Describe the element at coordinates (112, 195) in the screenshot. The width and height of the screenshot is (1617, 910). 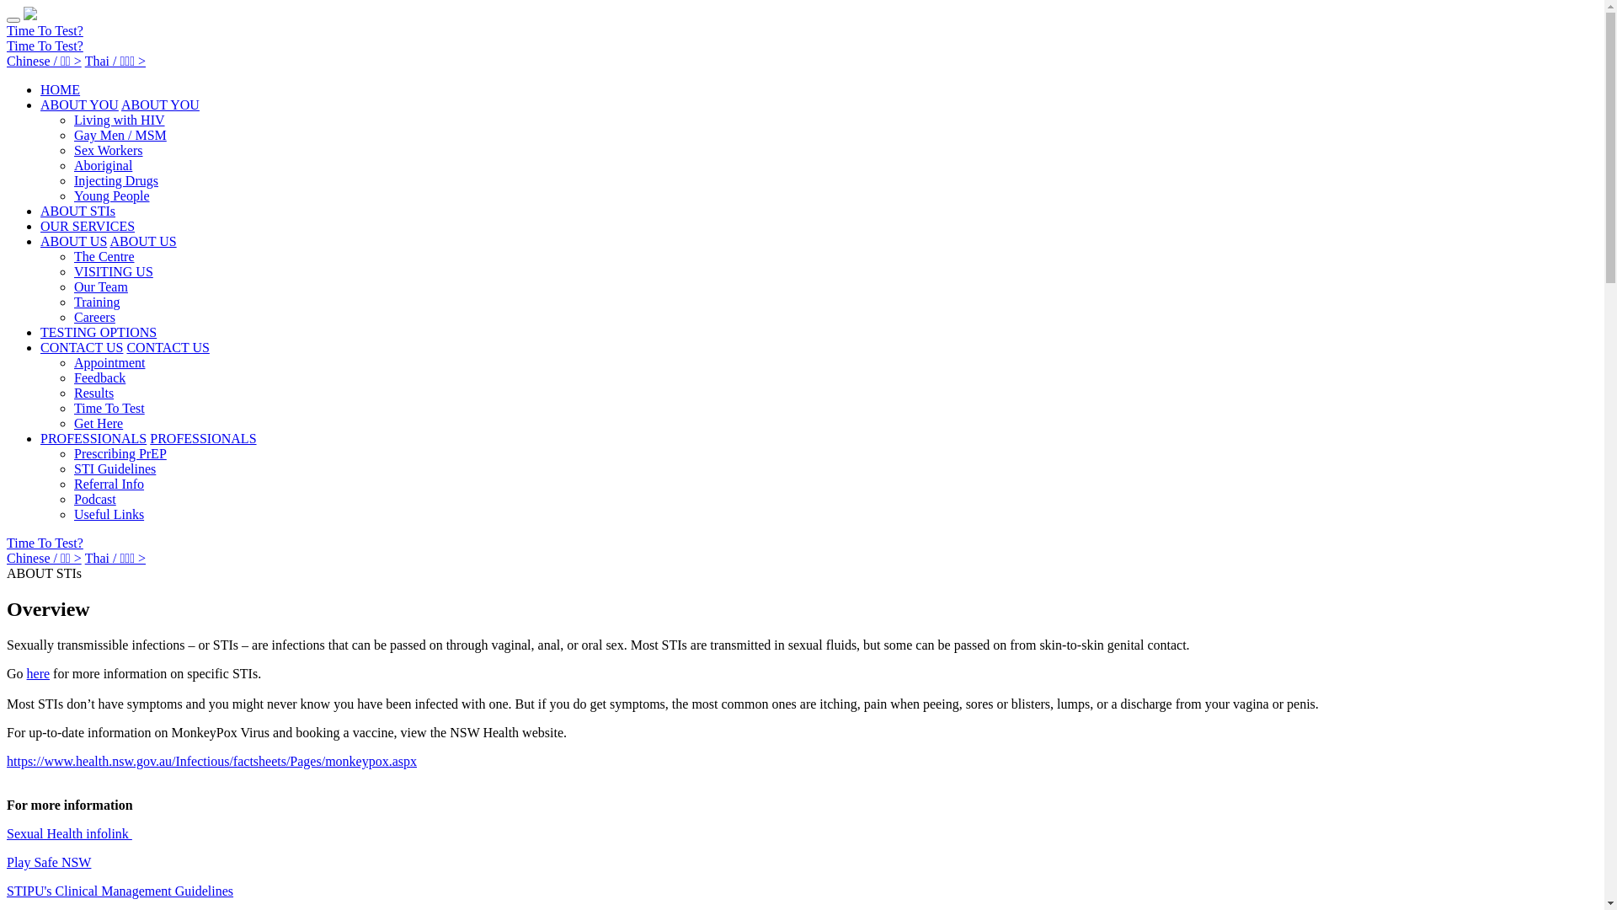
I see `Young People` at that location.